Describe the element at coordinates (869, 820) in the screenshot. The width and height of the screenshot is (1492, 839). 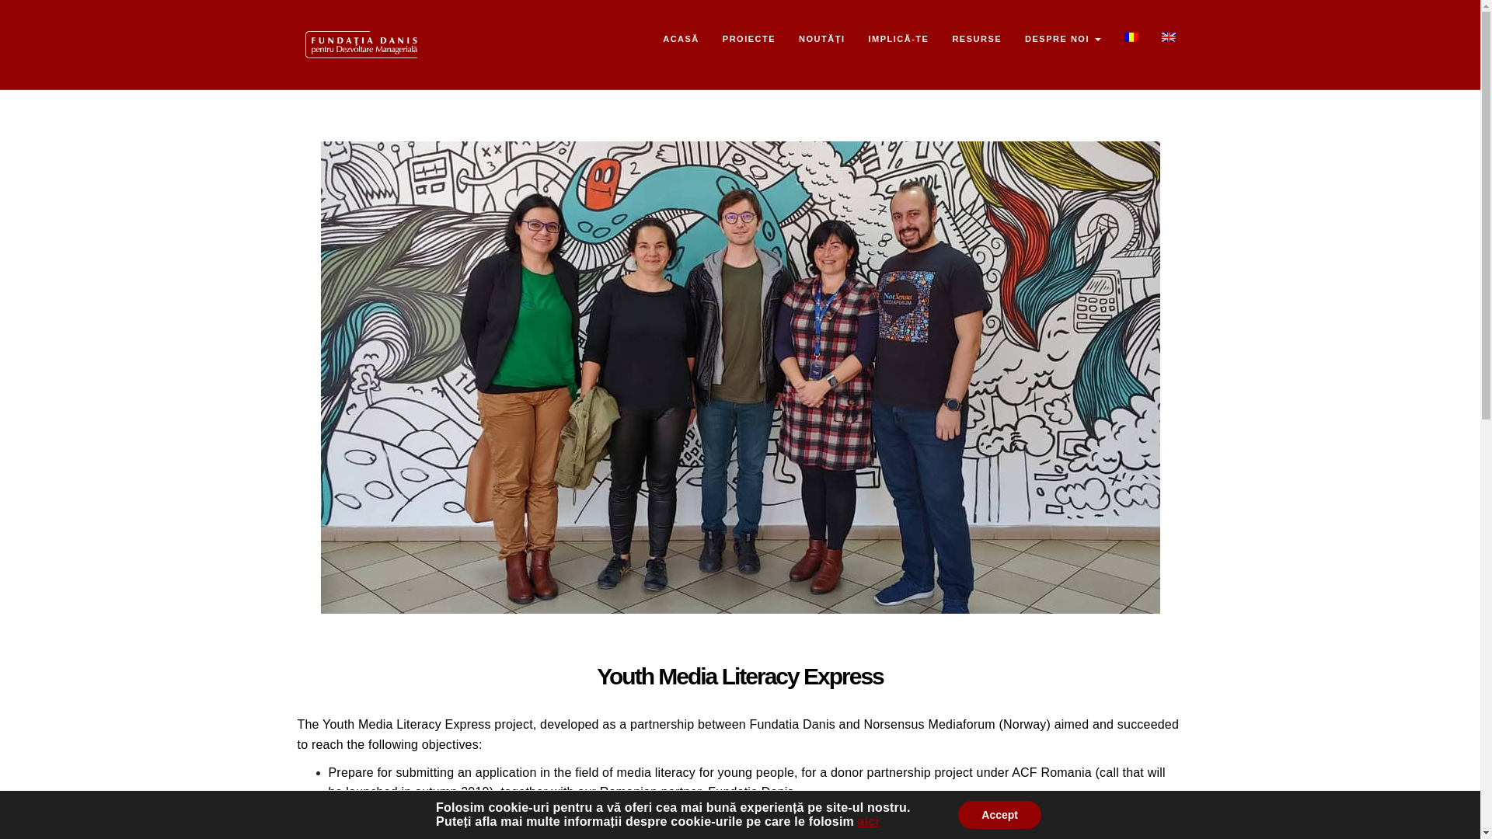
I see `aici` at that location.